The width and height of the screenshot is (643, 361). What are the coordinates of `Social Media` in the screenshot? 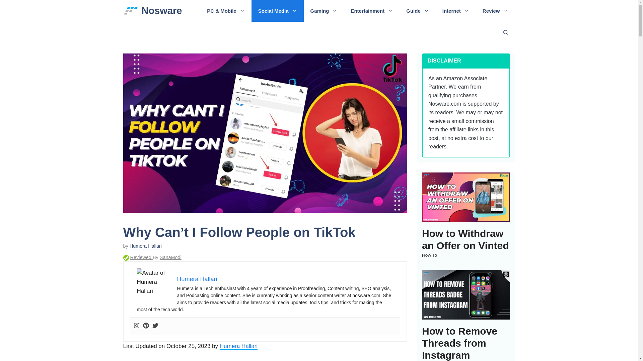 It's located at (277, 11).